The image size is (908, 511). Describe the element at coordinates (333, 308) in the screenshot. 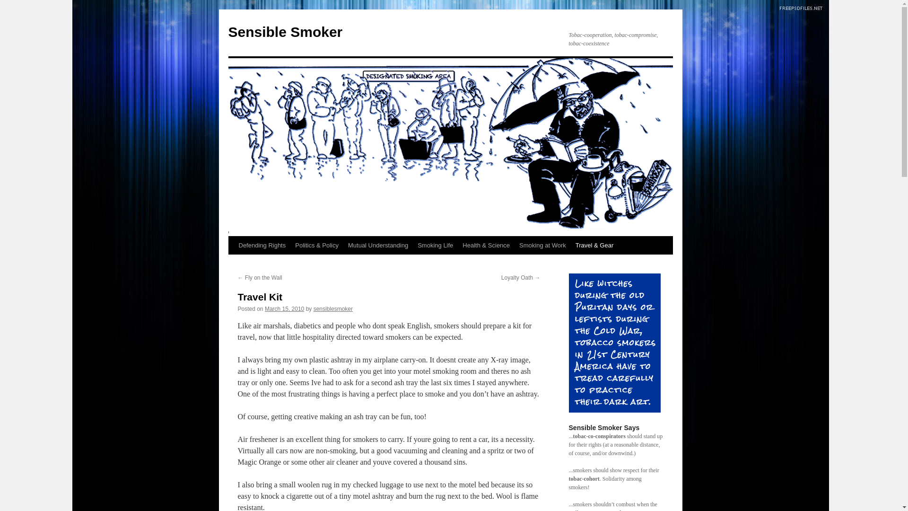

I see `View all posts by sensiblesmoker` at that location.